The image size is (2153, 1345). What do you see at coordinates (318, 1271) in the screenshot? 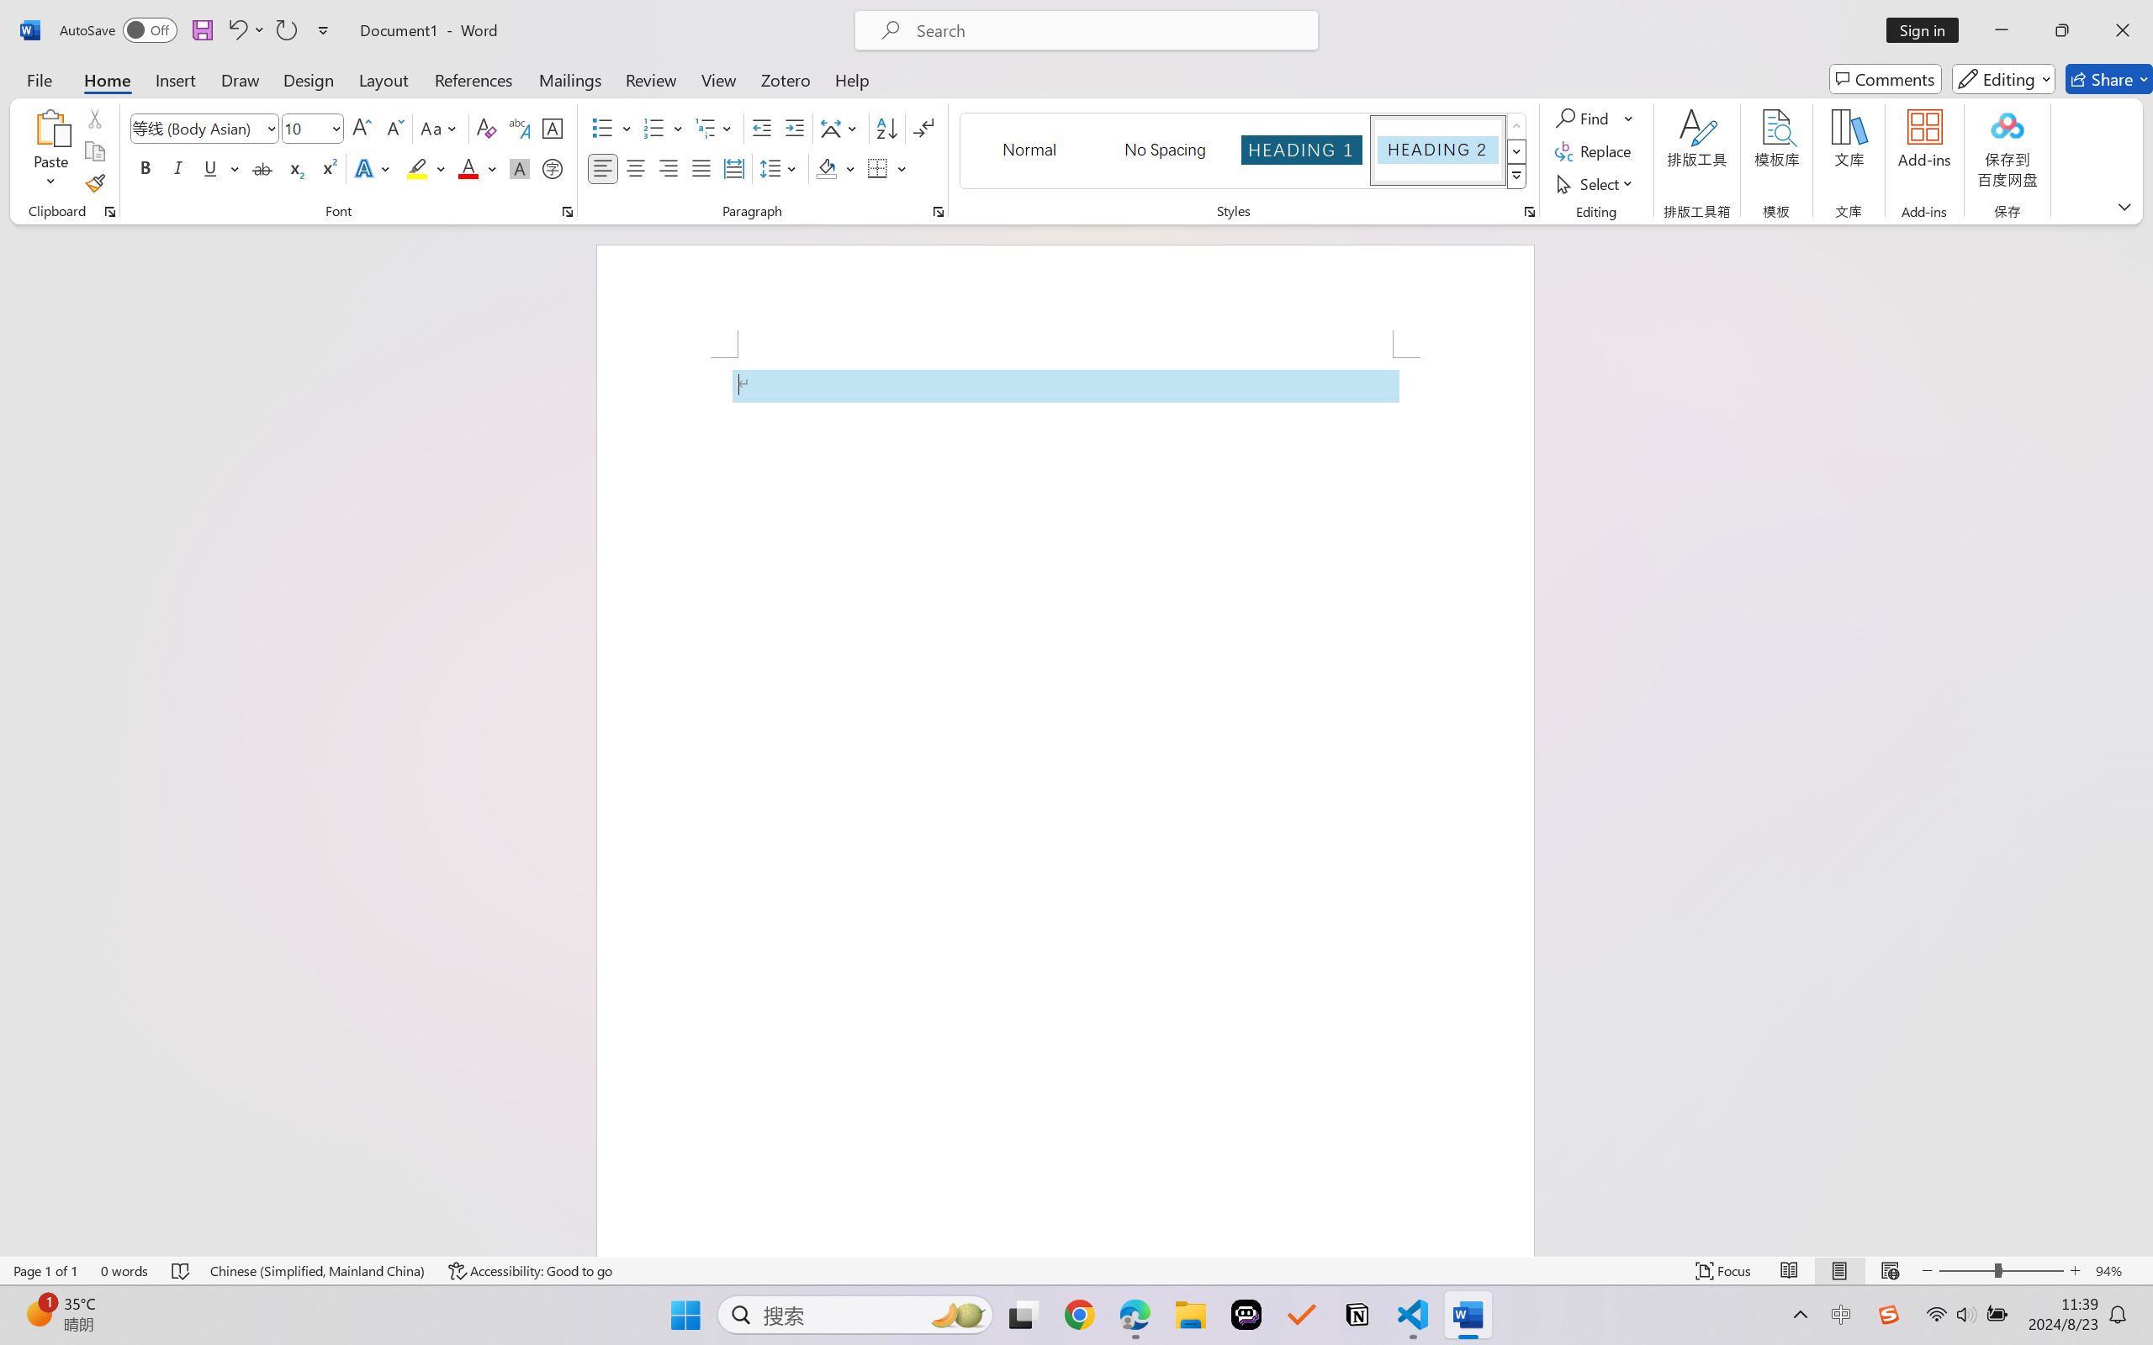
I see `Language Chinese (Simplified, Mainland China)` at bounding box center [318, 1271].